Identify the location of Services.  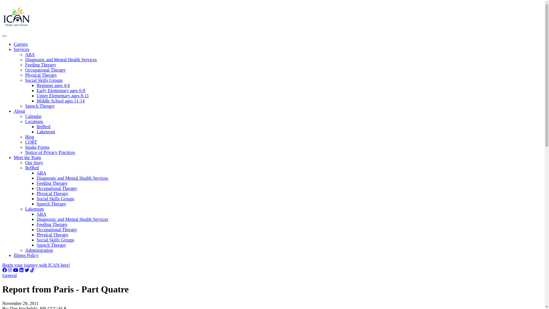
(21, 49).